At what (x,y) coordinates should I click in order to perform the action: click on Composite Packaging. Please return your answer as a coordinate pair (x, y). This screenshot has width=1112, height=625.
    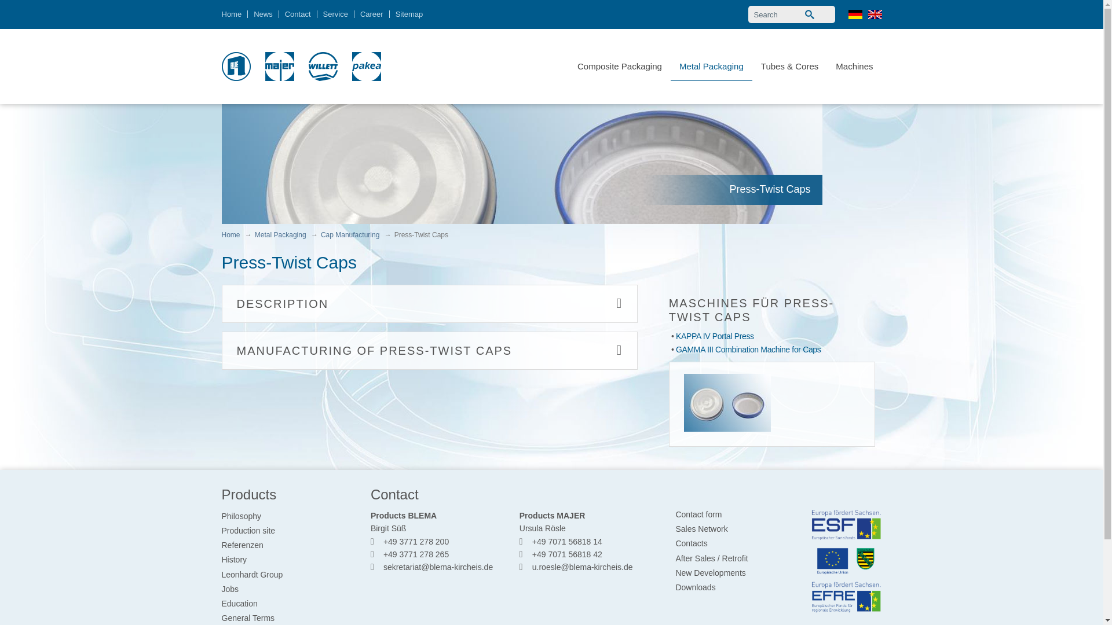
    Looking at the image, I should click on (619, 66).